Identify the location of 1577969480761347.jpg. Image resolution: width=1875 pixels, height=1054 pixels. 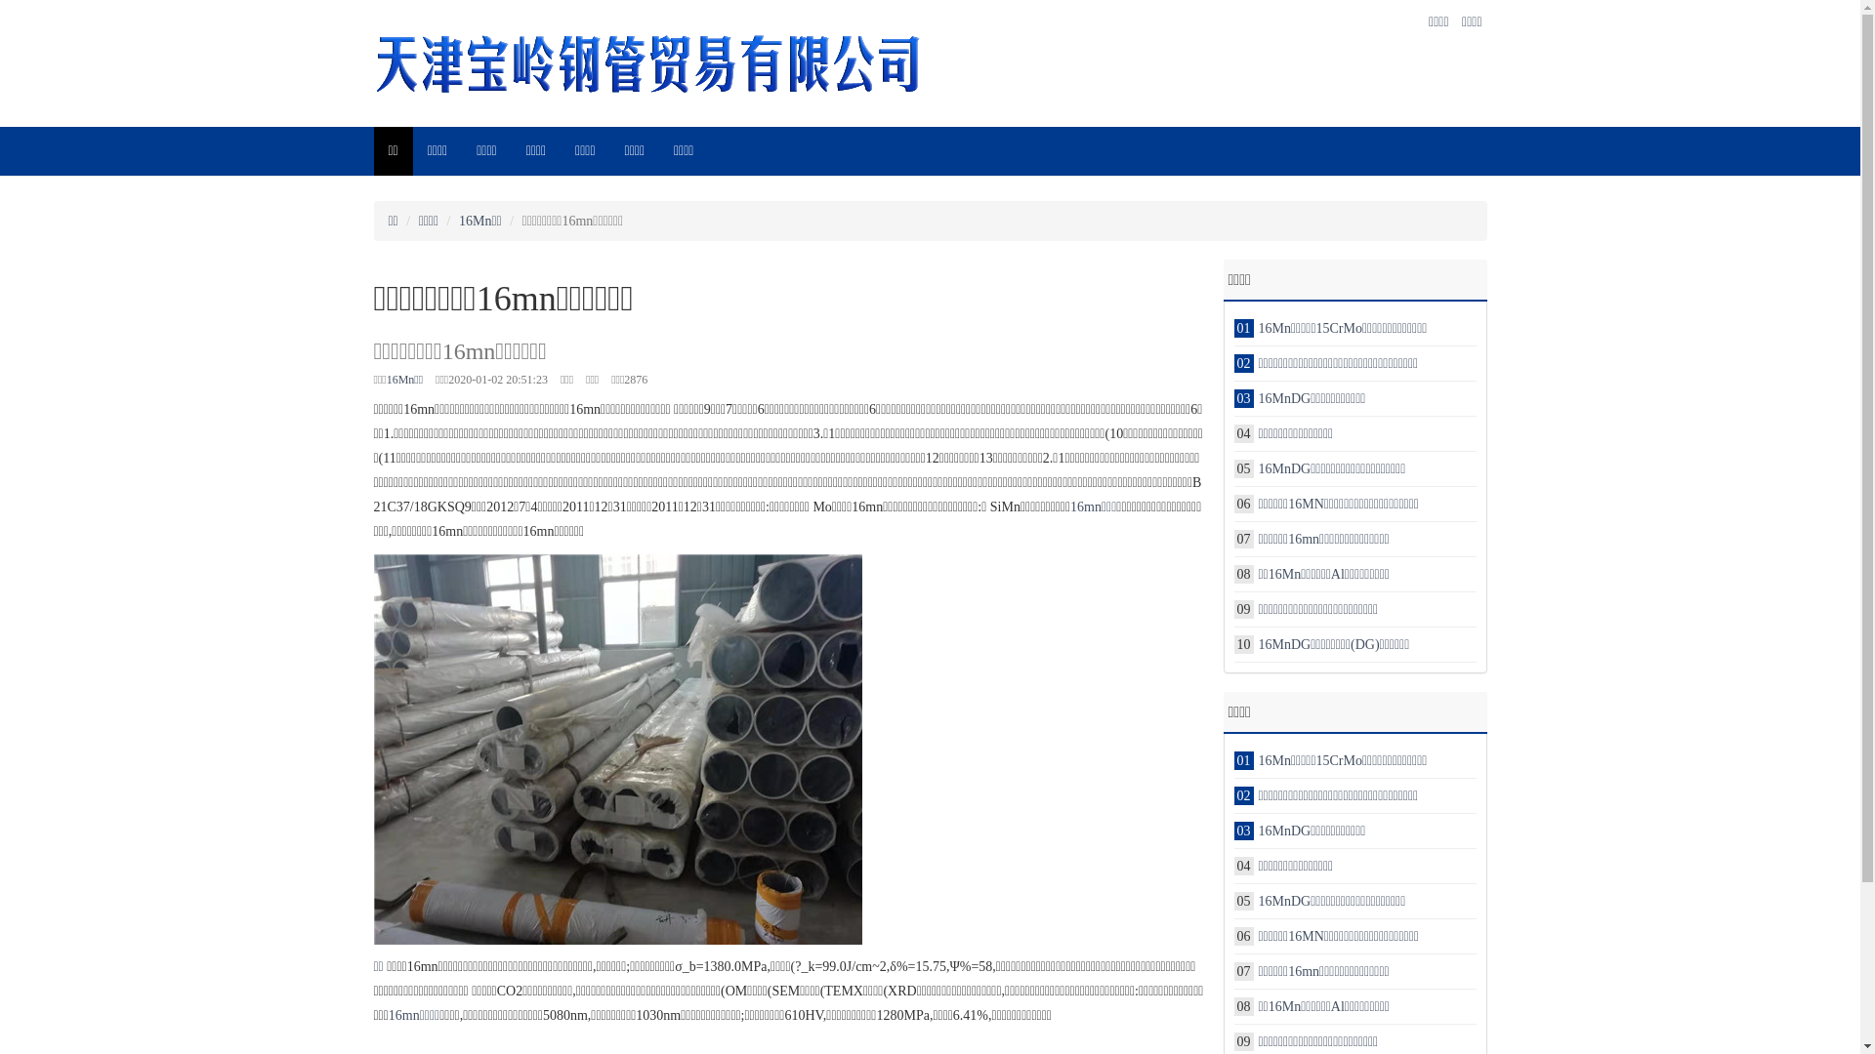
(617, 750).